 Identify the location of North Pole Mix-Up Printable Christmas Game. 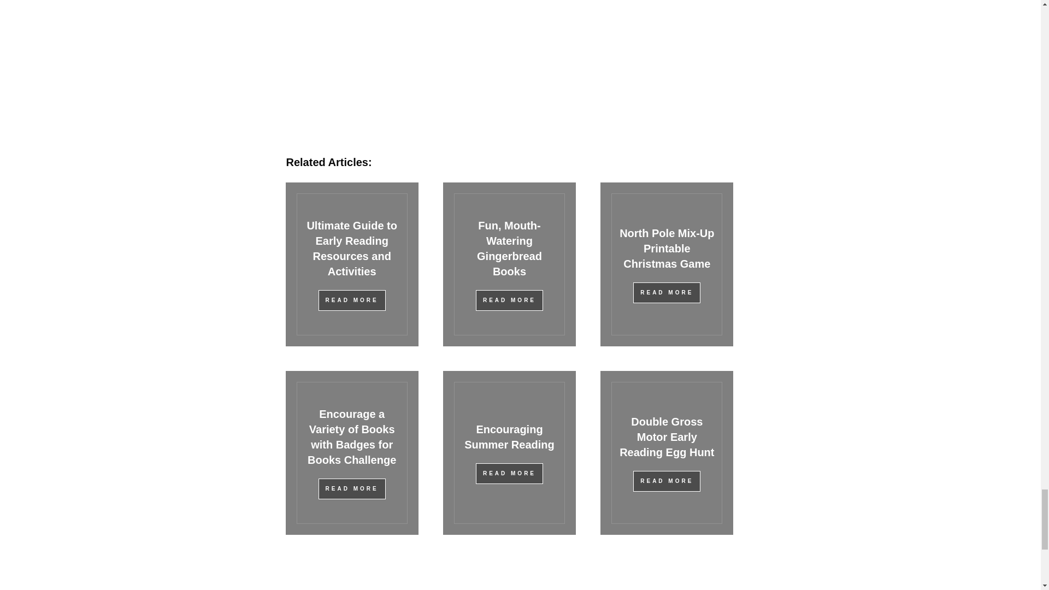
(667, 248).